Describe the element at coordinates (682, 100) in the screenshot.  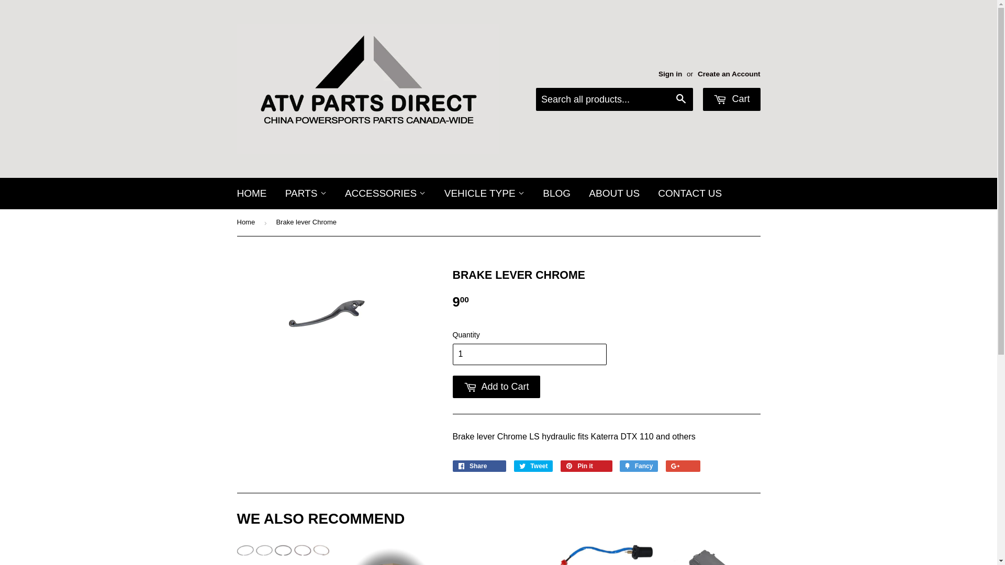
I see `Search` at that location.